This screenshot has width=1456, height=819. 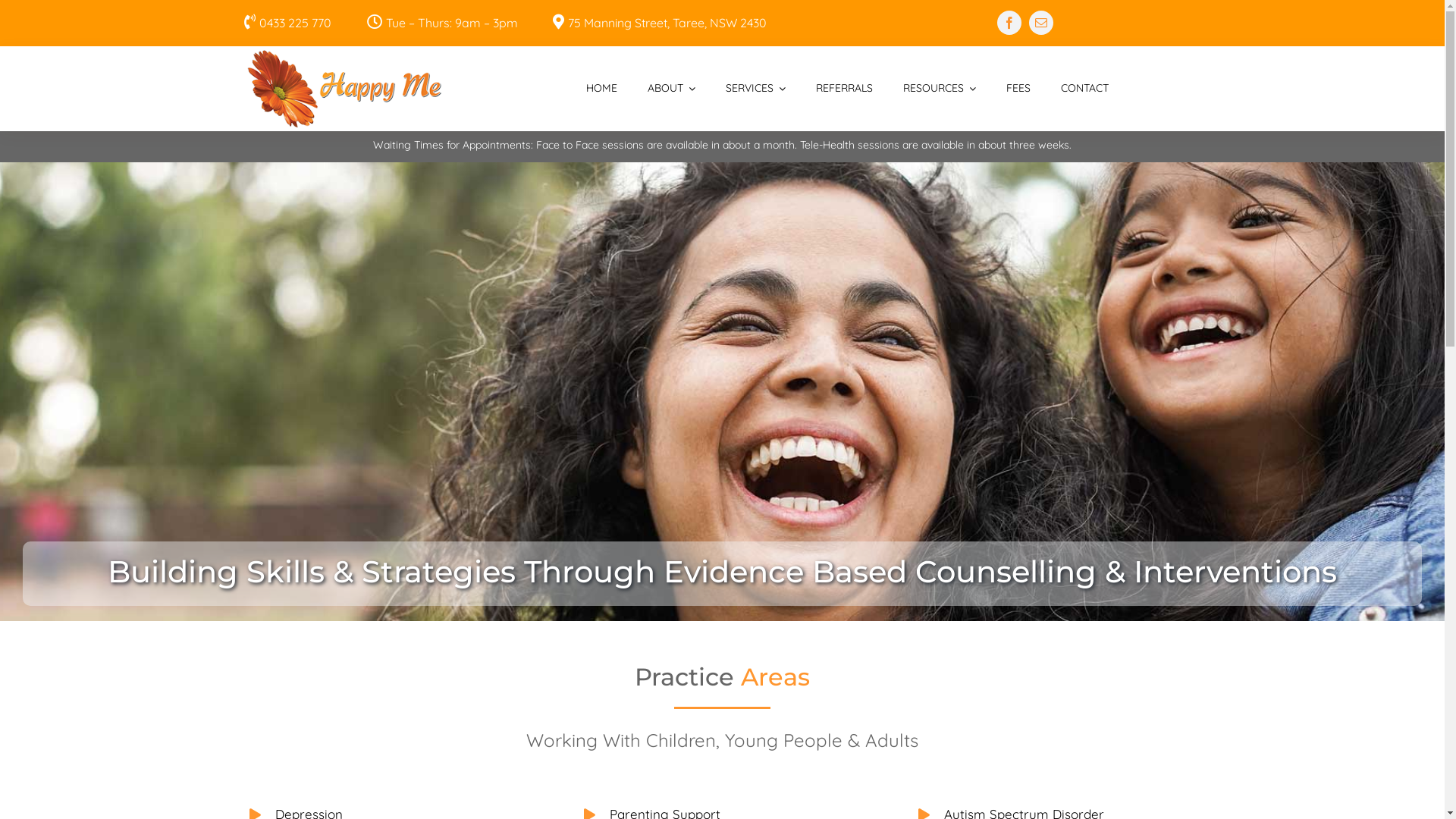 I want to click on SERVICES, so click(x=755, y=89).